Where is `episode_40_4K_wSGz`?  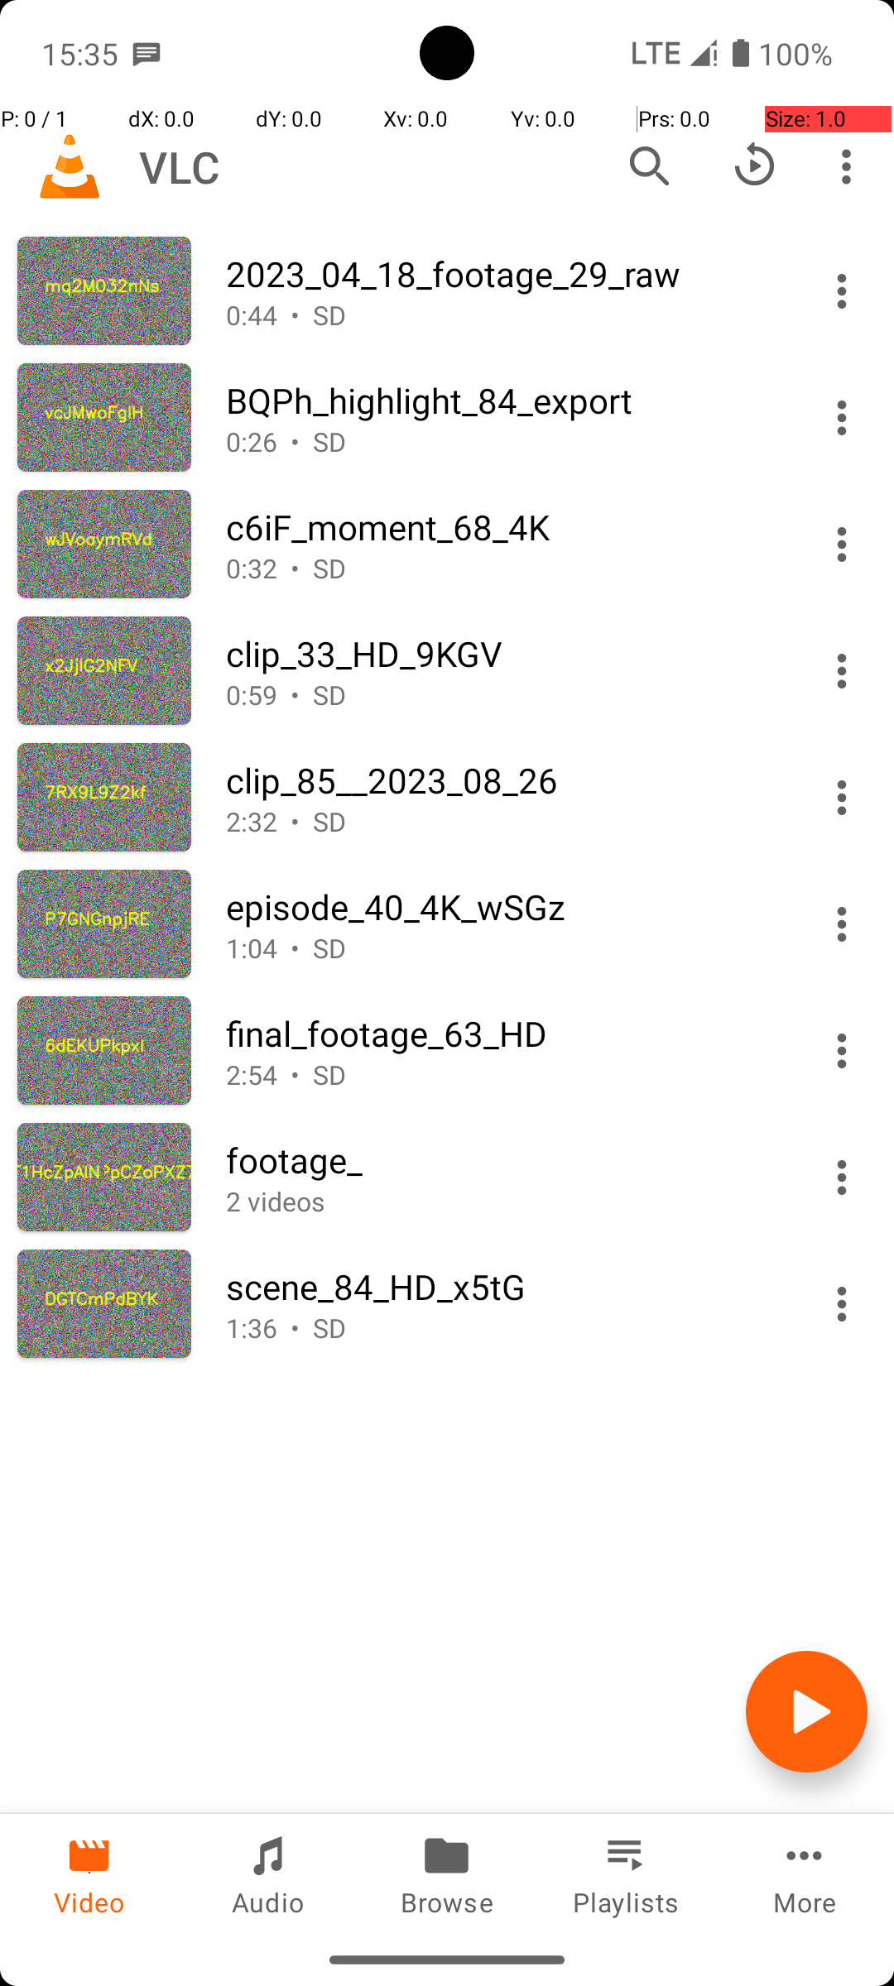
episode_40_4K_wSGz is located at coordinates (503, 907).